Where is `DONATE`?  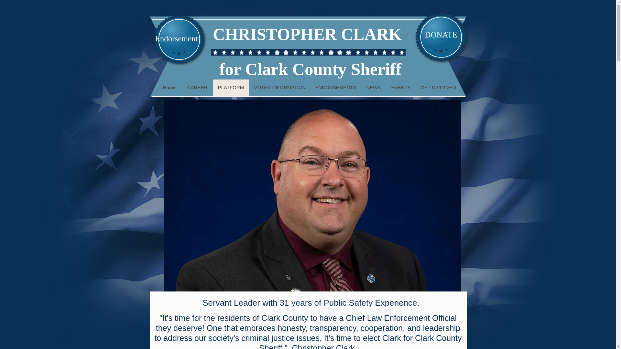
DONATE is located at coordinates (441, 35).